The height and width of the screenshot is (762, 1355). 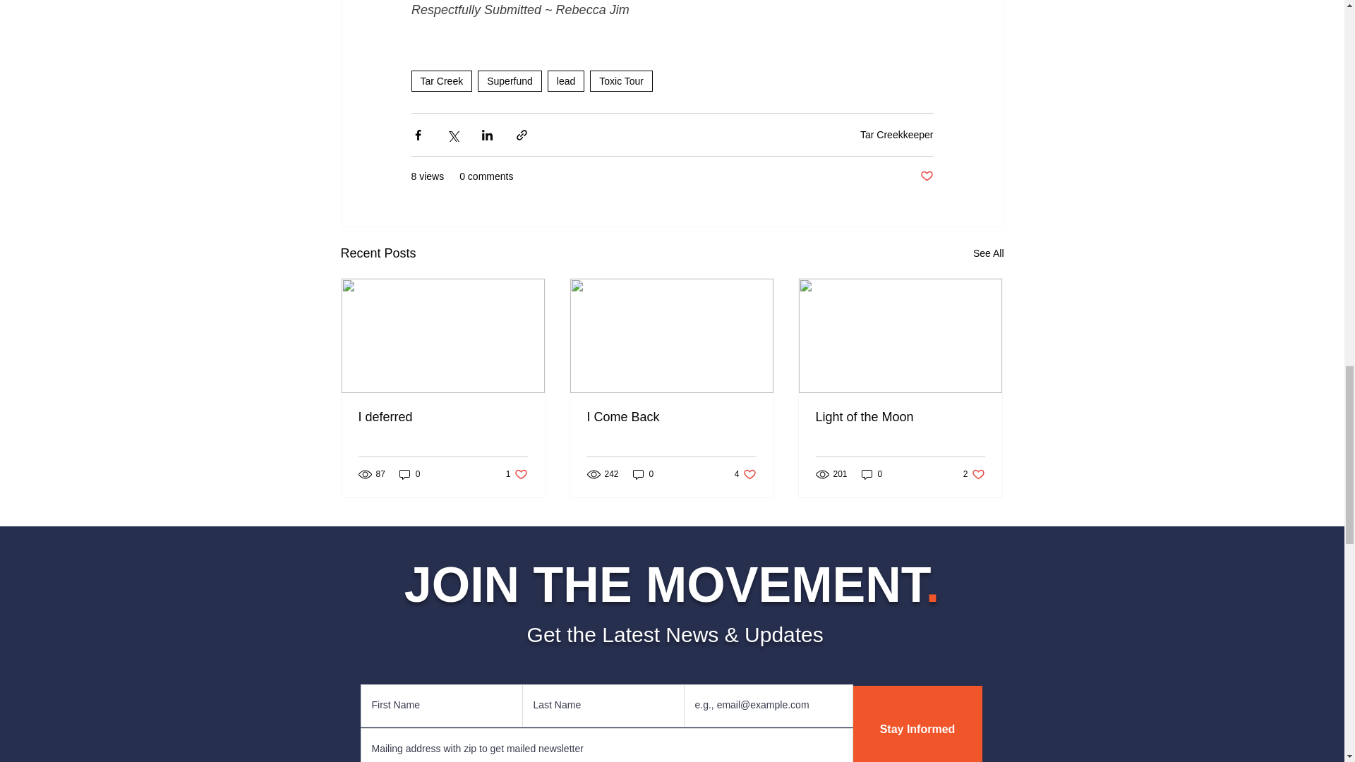 I want to click on Tar Creek, so click(x=440, y=80).